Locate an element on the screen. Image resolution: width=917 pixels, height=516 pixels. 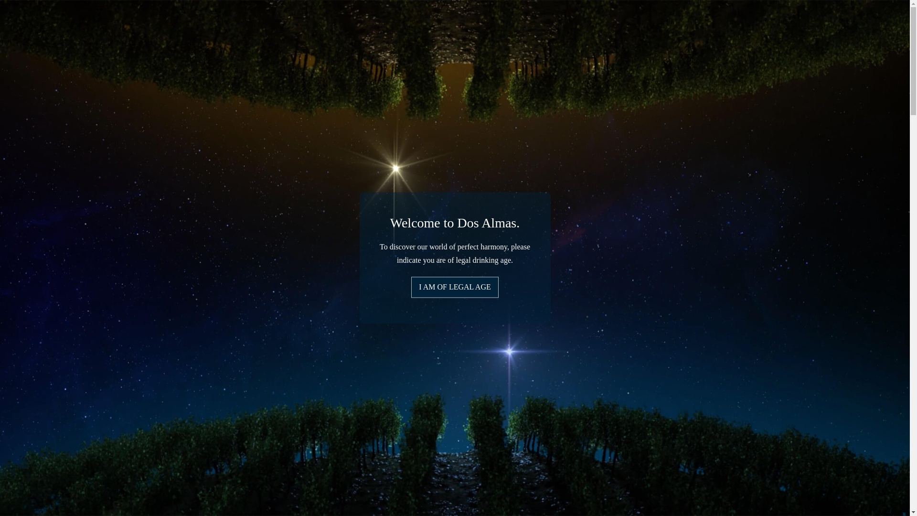
Territory is located at coordinates (322, 26).